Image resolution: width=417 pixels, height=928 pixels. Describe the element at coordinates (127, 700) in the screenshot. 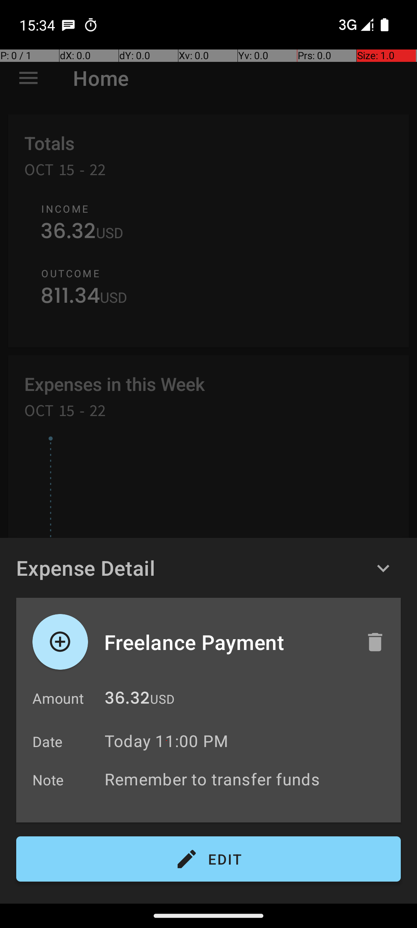

I see `36.32` at that location.